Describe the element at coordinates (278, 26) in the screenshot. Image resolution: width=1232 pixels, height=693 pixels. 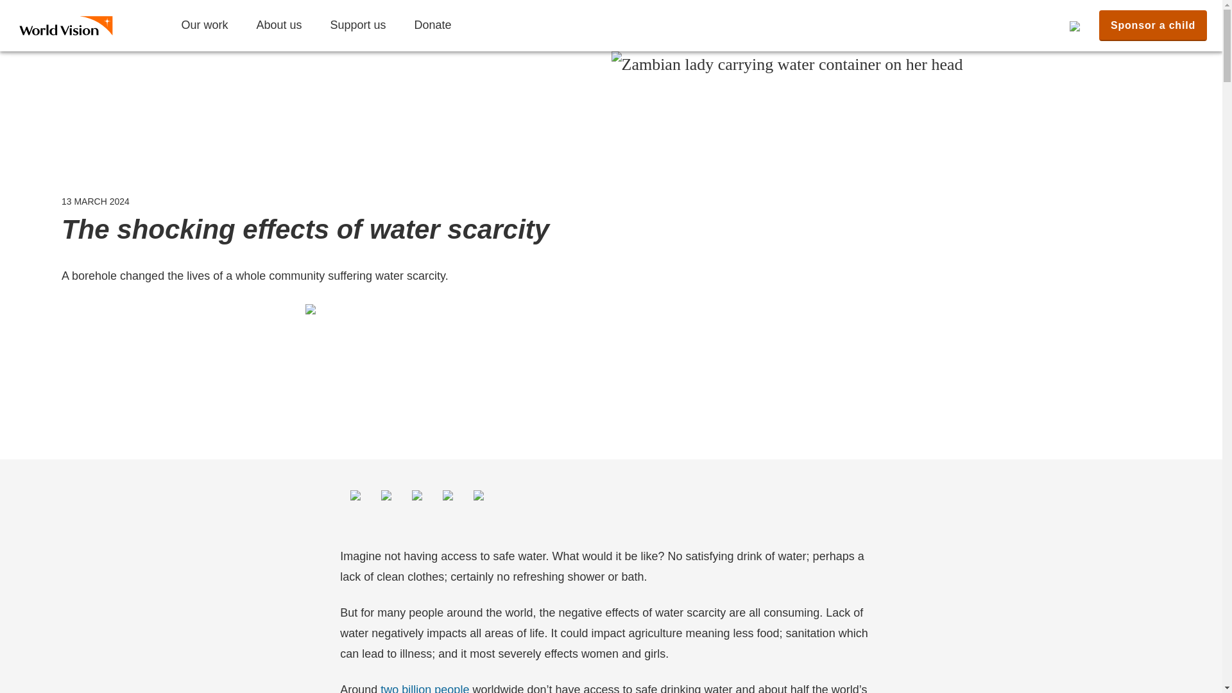
I see `About us` at that location.